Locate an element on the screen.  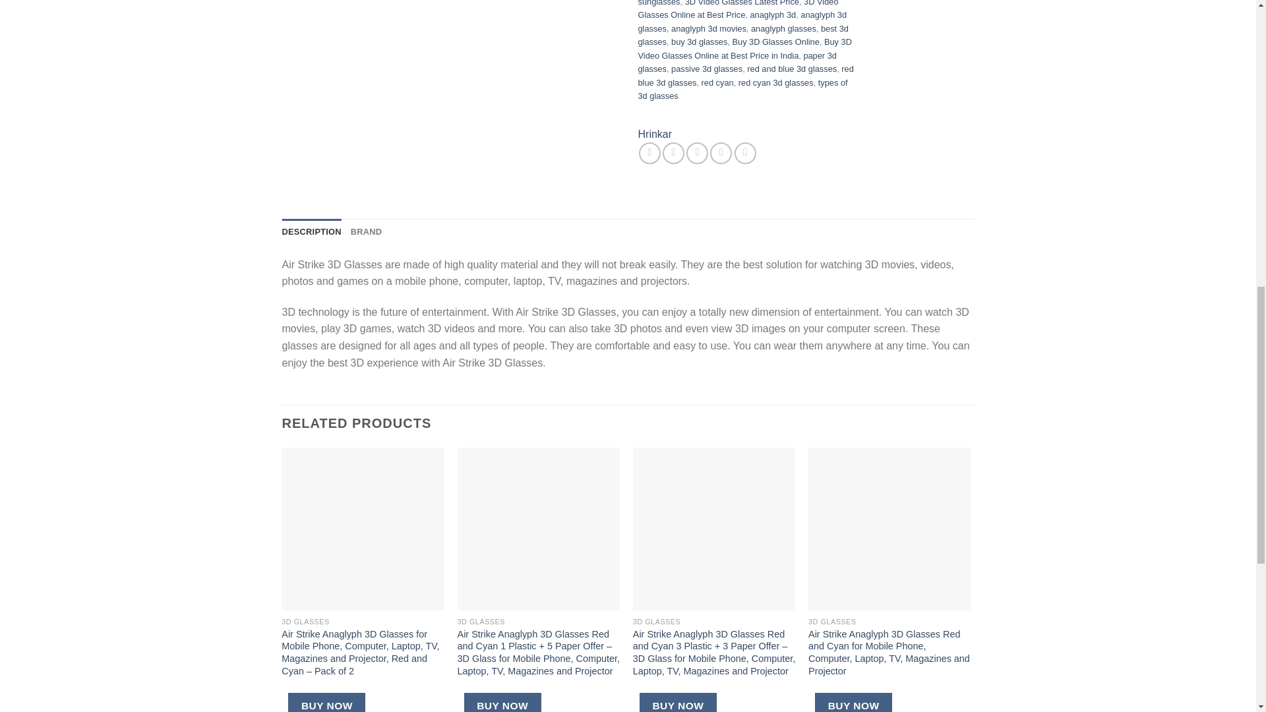
Share on Twitter is located at coordinates (673, 153).